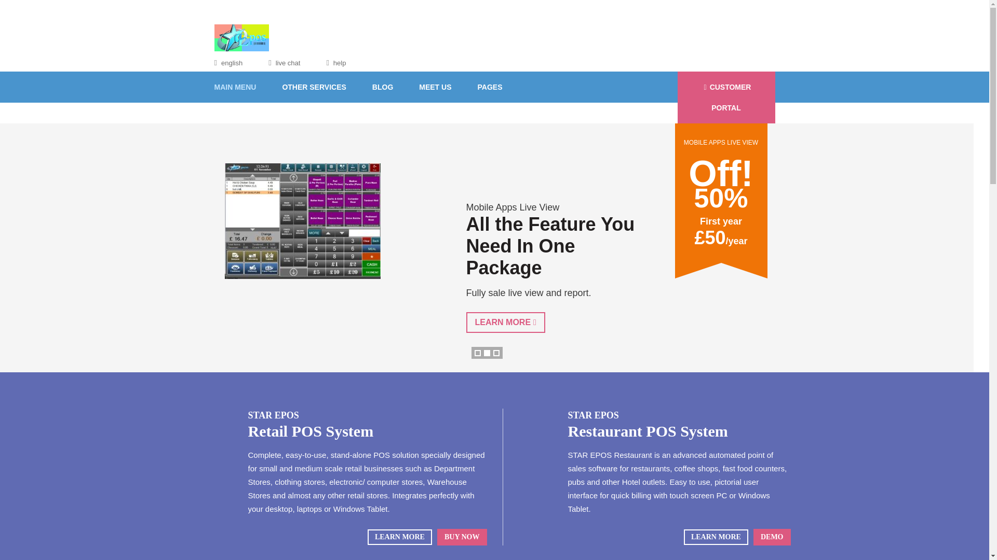  What do you see at coordinates (772, 537) in the screenshot?
I see `DEMO` at bounding box center [772, 537].